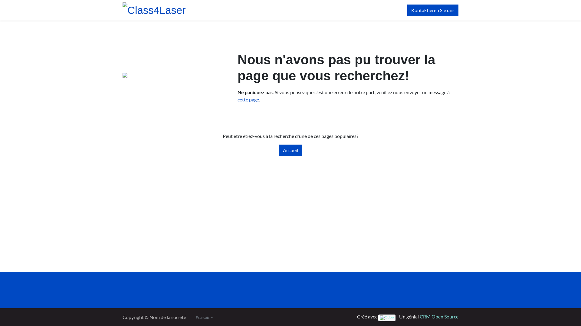 Image resolution: width=581 pixels, height=326 pixels. I want to click on cette page, so click(248, 100).